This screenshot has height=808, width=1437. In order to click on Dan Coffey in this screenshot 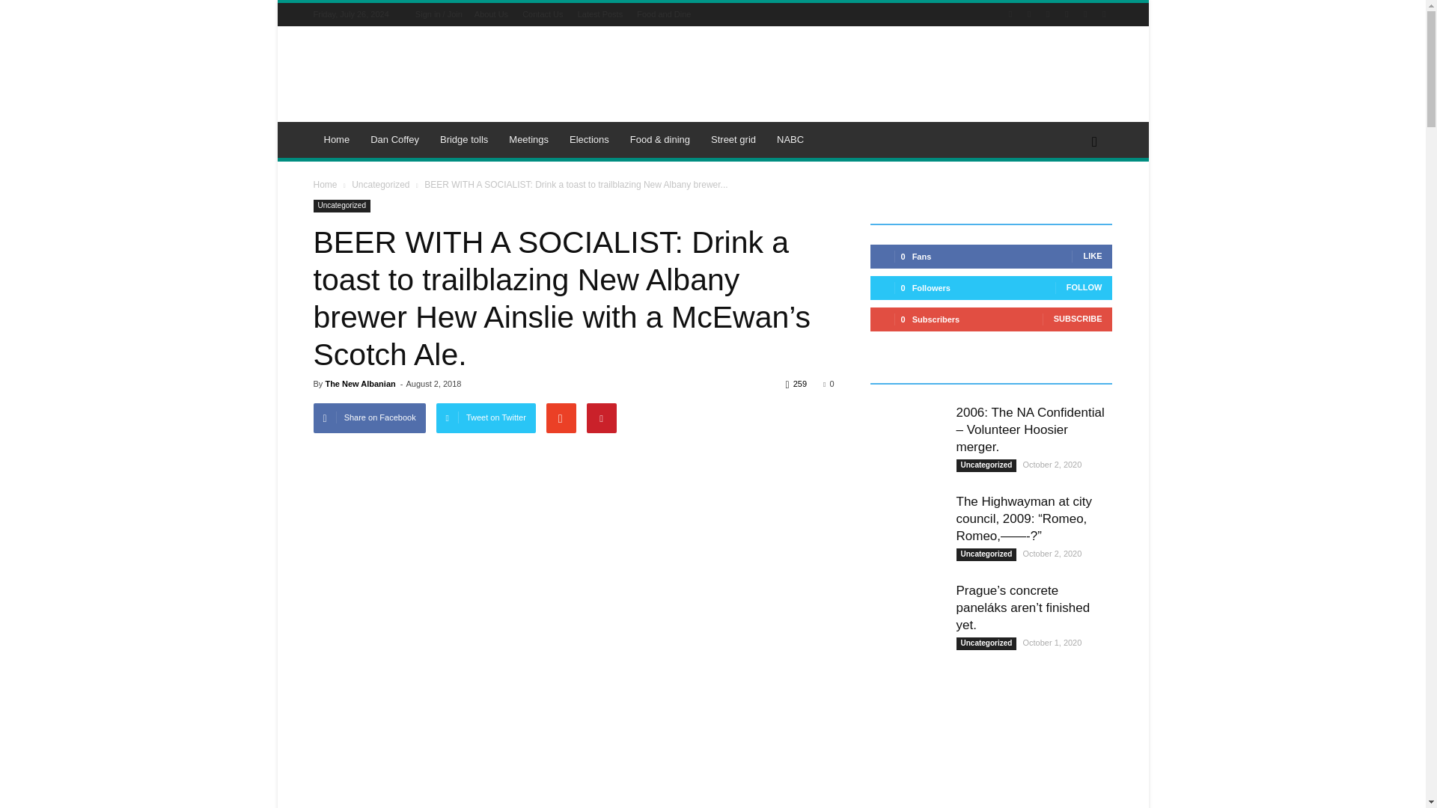, I will do `click(395, 139)`.